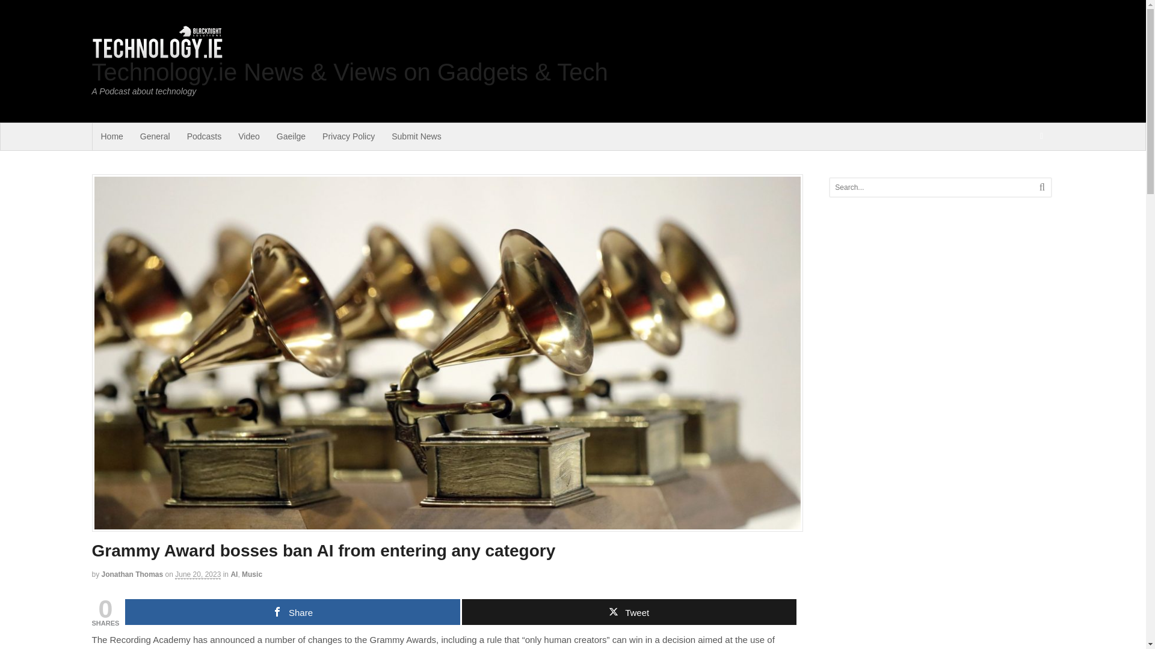 The height and width of the screenshot is (649, 1155). What do you see at coordinates (112, 136) in the screenshot?
I see `Home` at bounding box center [112, 136].